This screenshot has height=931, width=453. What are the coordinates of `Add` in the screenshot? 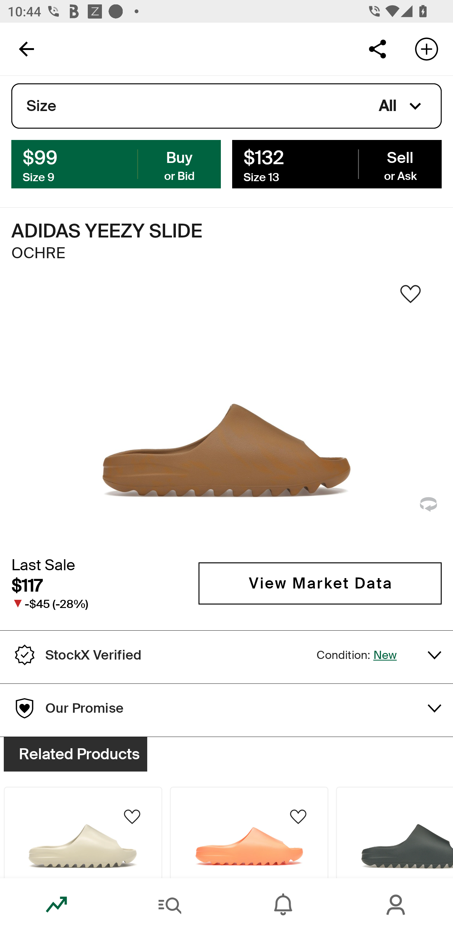 It's located at (427, 48).